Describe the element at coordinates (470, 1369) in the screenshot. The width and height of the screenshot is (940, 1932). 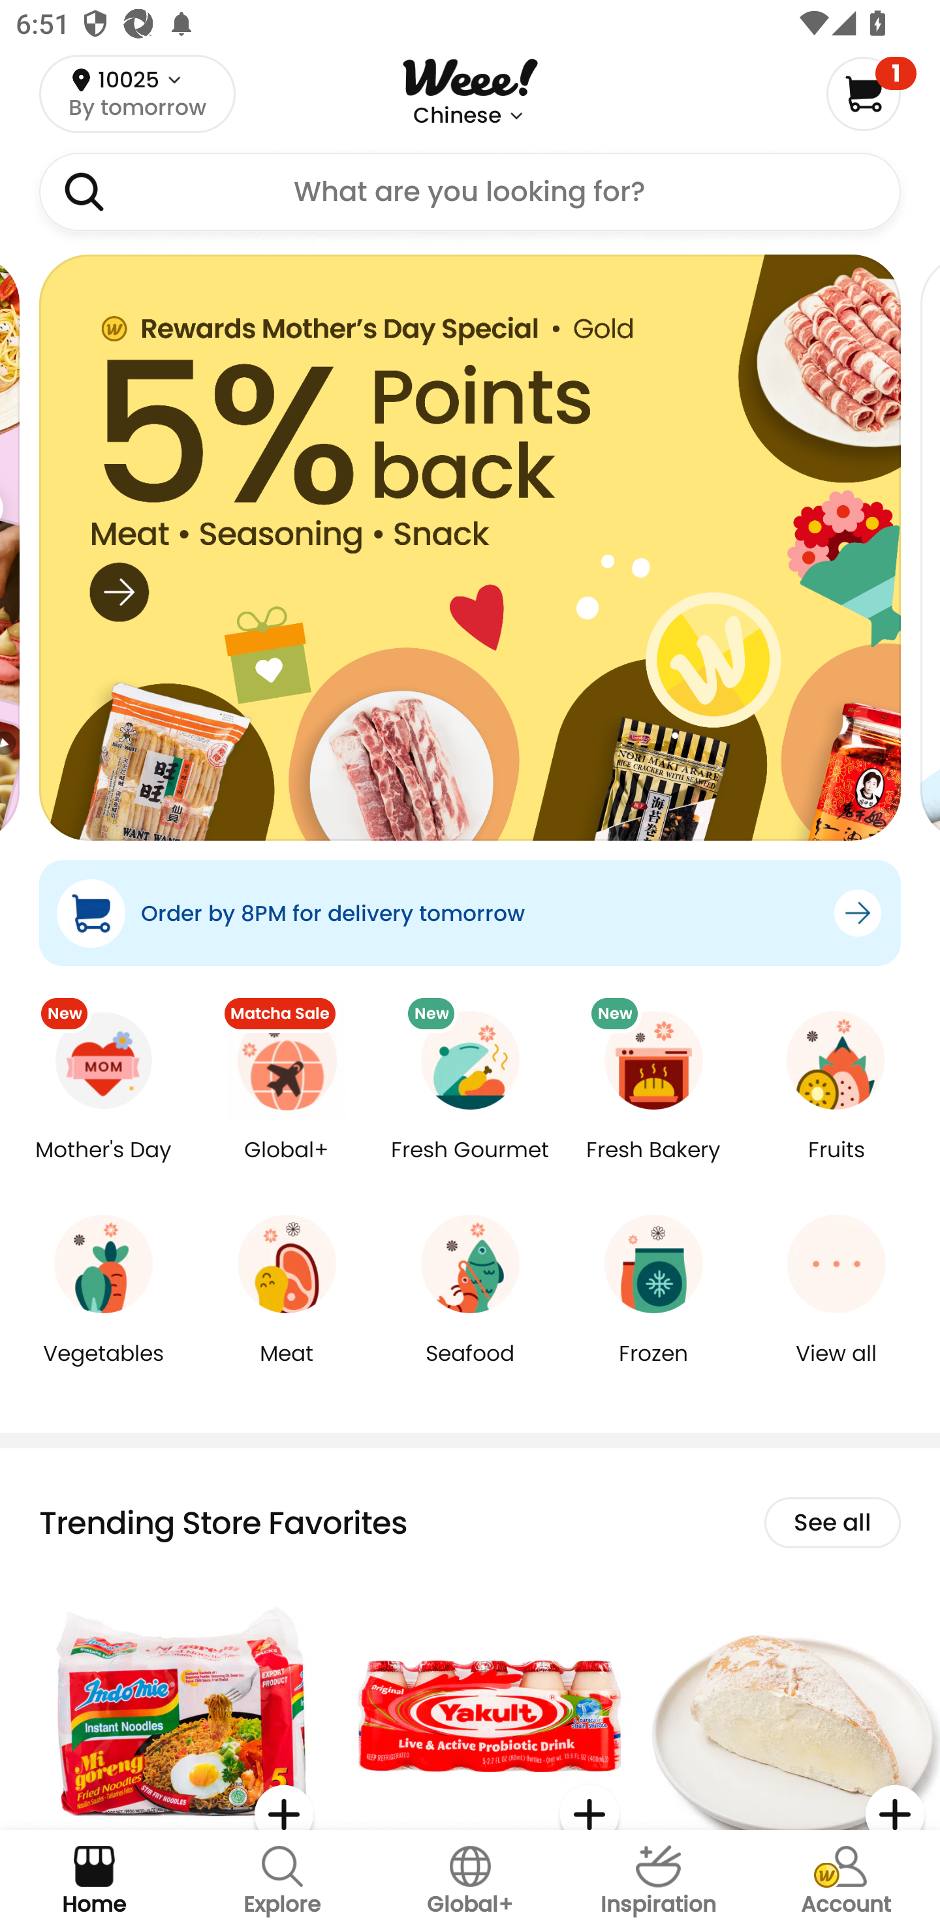
I see `Seafood` at that location.